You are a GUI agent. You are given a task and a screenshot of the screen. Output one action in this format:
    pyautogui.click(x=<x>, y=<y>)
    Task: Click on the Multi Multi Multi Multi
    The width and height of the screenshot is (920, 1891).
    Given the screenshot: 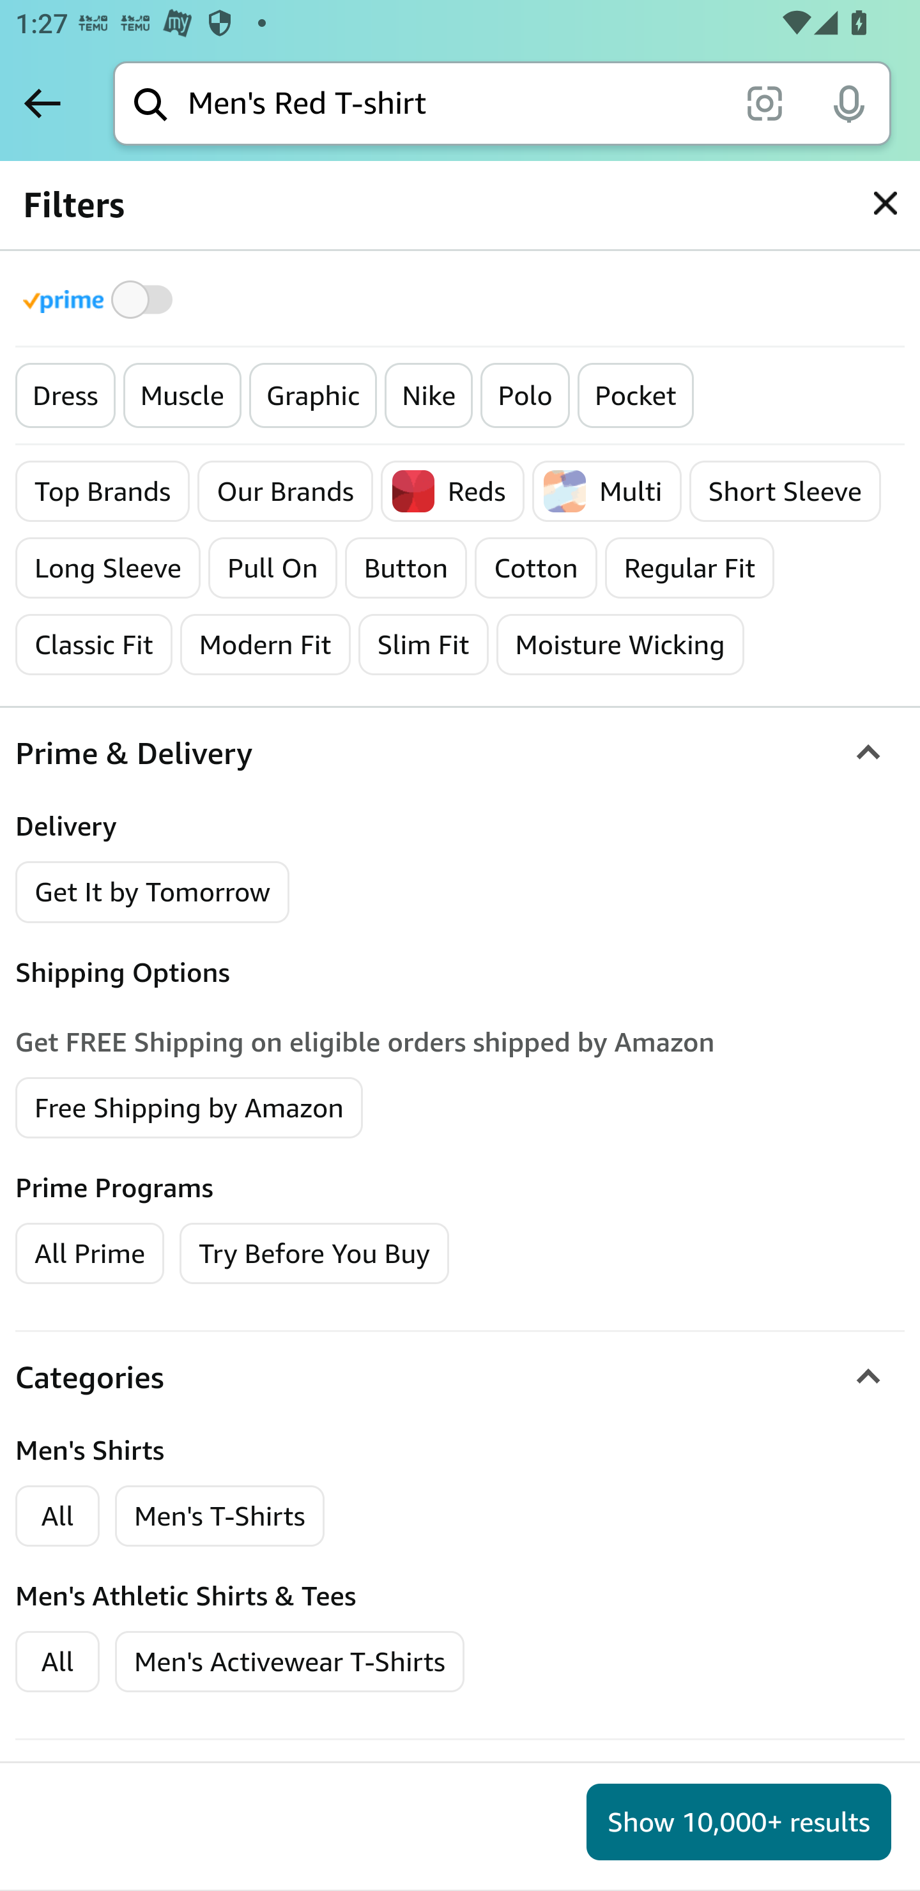 What is the action you would take?
    pyautogui.click(x=606, y=491)
    